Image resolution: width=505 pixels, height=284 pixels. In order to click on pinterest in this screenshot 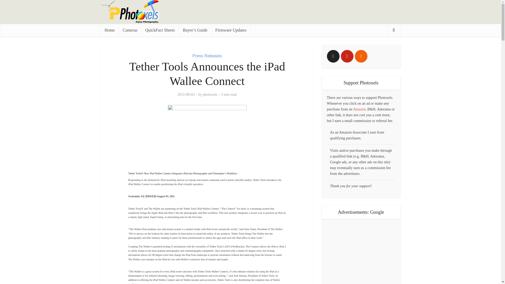, I will do `click(347, 56)`.